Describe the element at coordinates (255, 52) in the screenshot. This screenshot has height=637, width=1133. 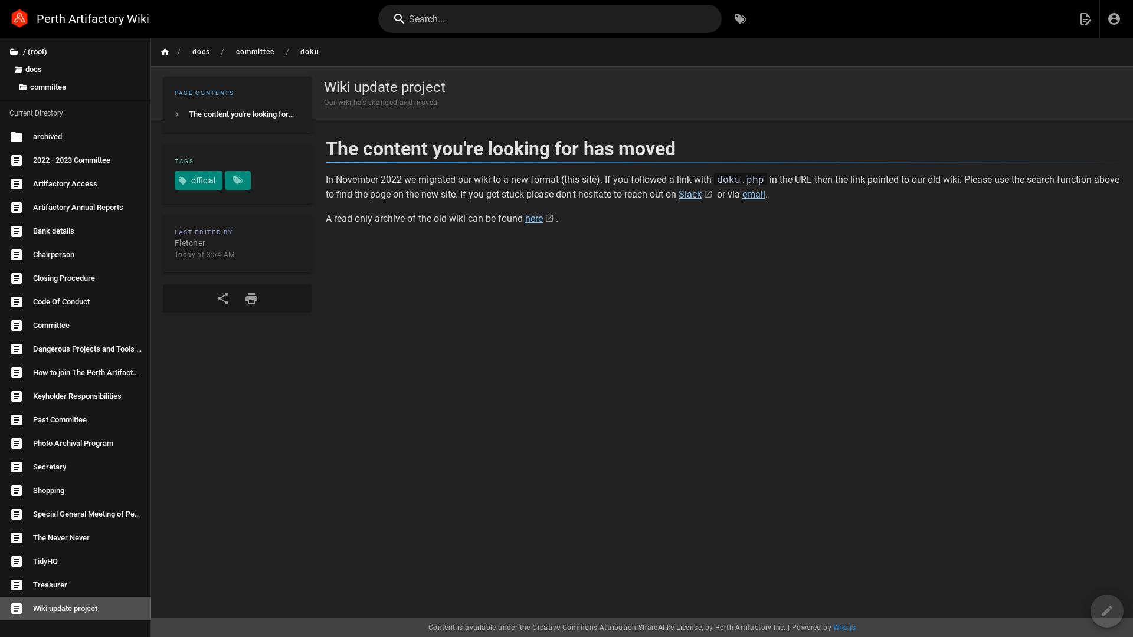
I see `committee` at that location.